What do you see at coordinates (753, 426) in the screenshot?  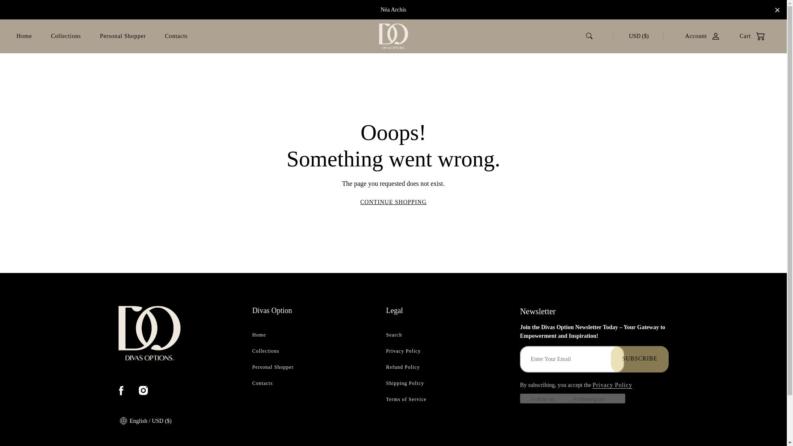 I see `Shopify online store chat` at bounding box center [753, 426].